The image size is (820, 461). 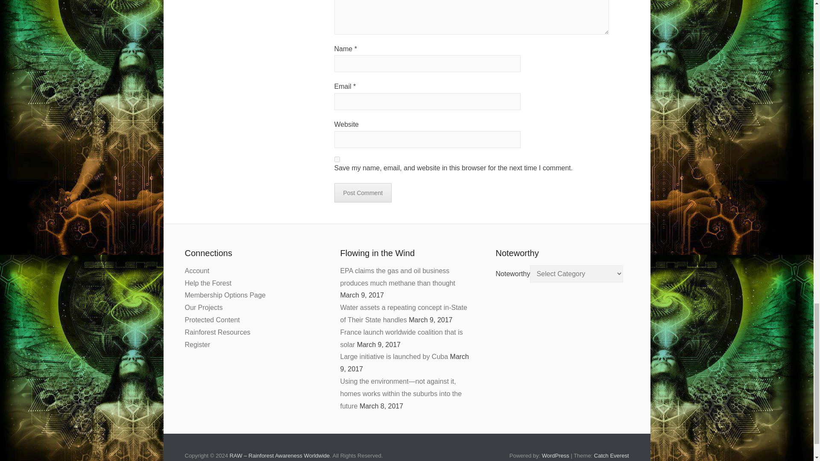 I want to click on yes, so click(x=337, y=160).